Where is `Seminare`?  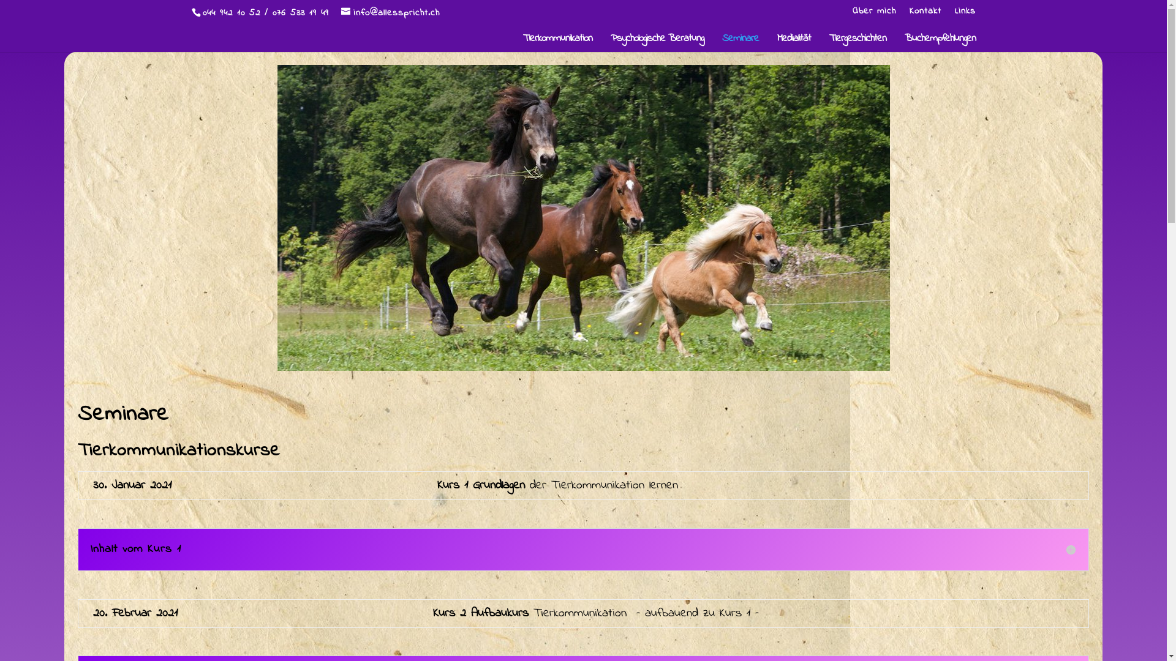
Seminare is located at coordinates (740, 43).